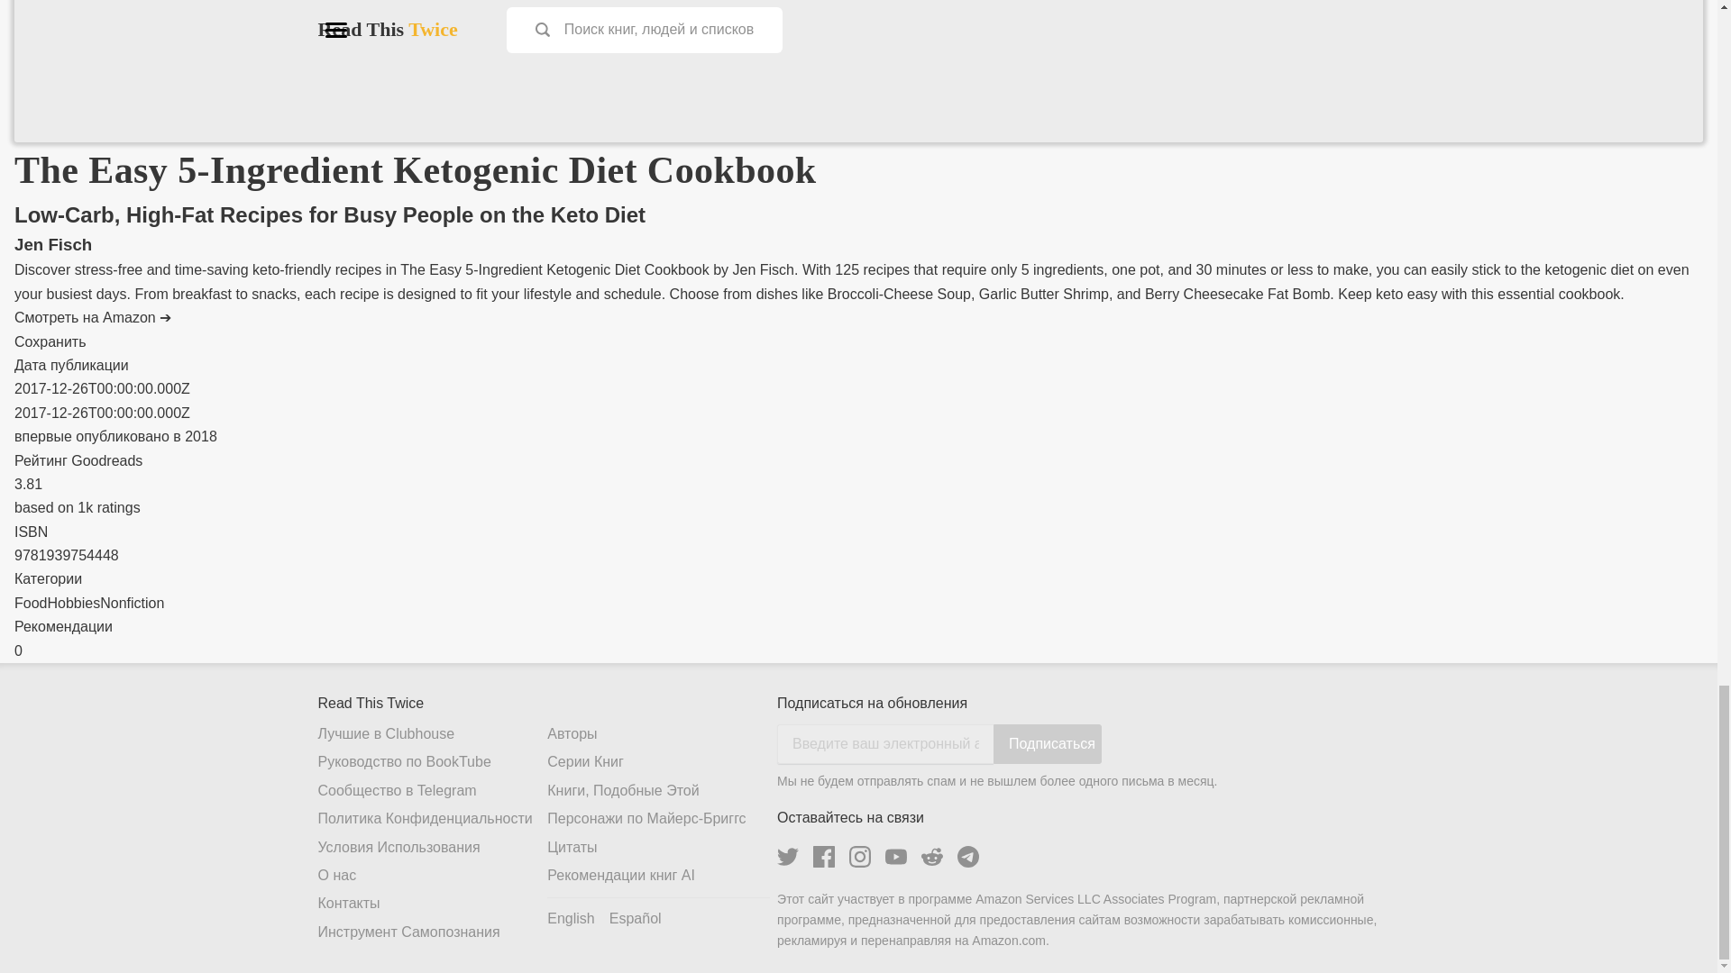  Describe the element at coordinates (824, 856) in the screenshot. I see `Read This Twice on Facebook` at that location.